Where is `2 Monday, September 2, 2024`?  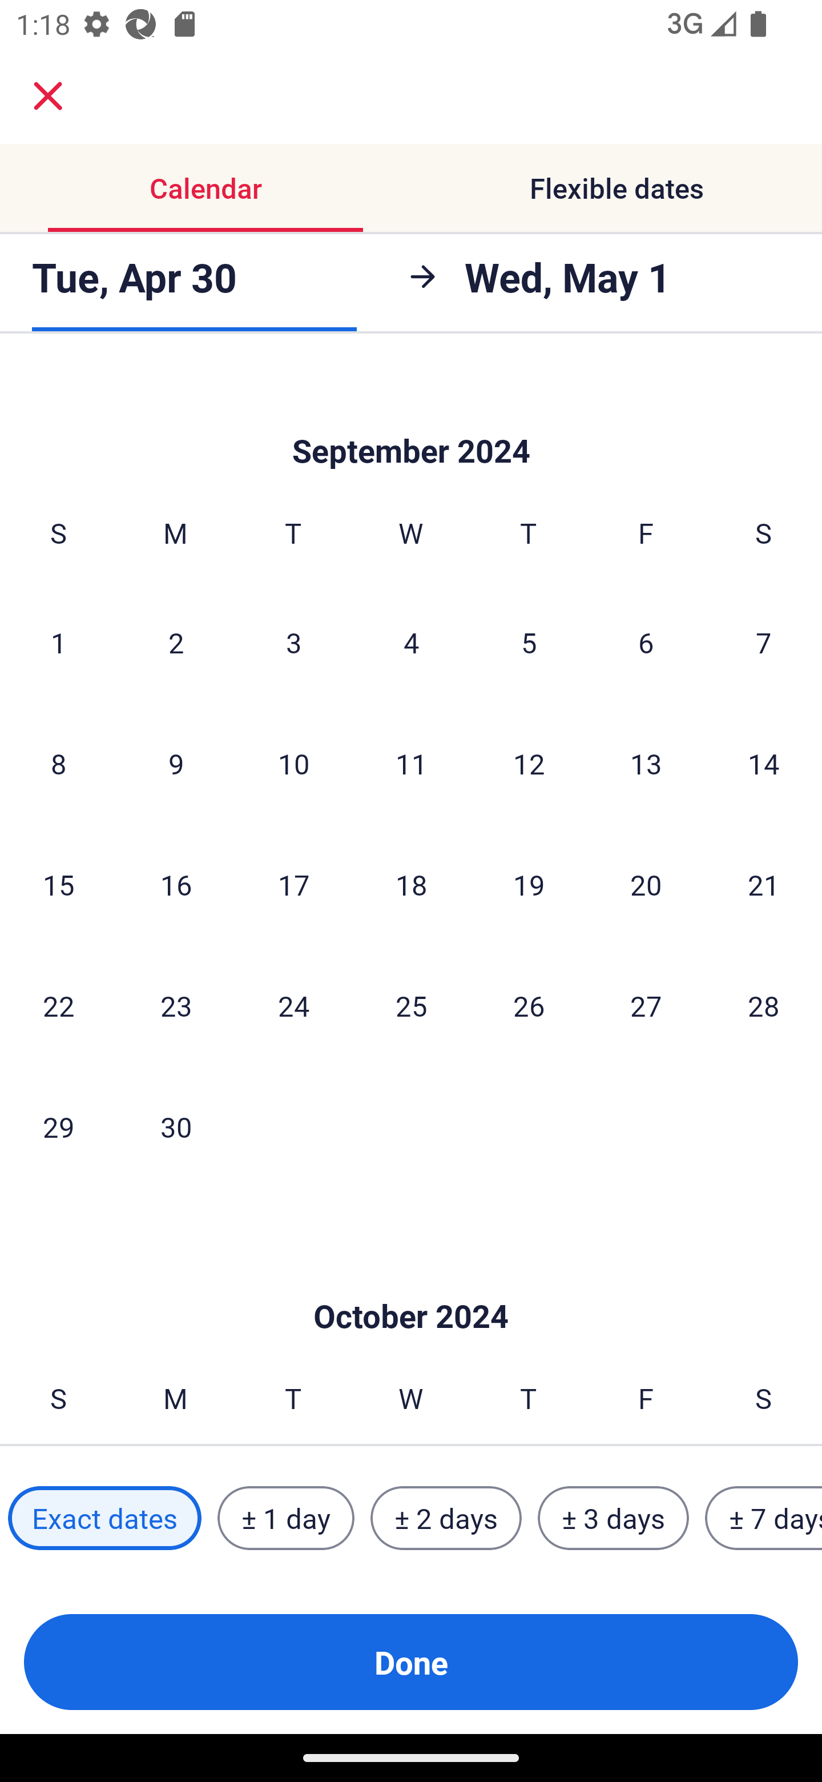 2 Monday, September 2, 2024 is located at coordinates (176, 642).